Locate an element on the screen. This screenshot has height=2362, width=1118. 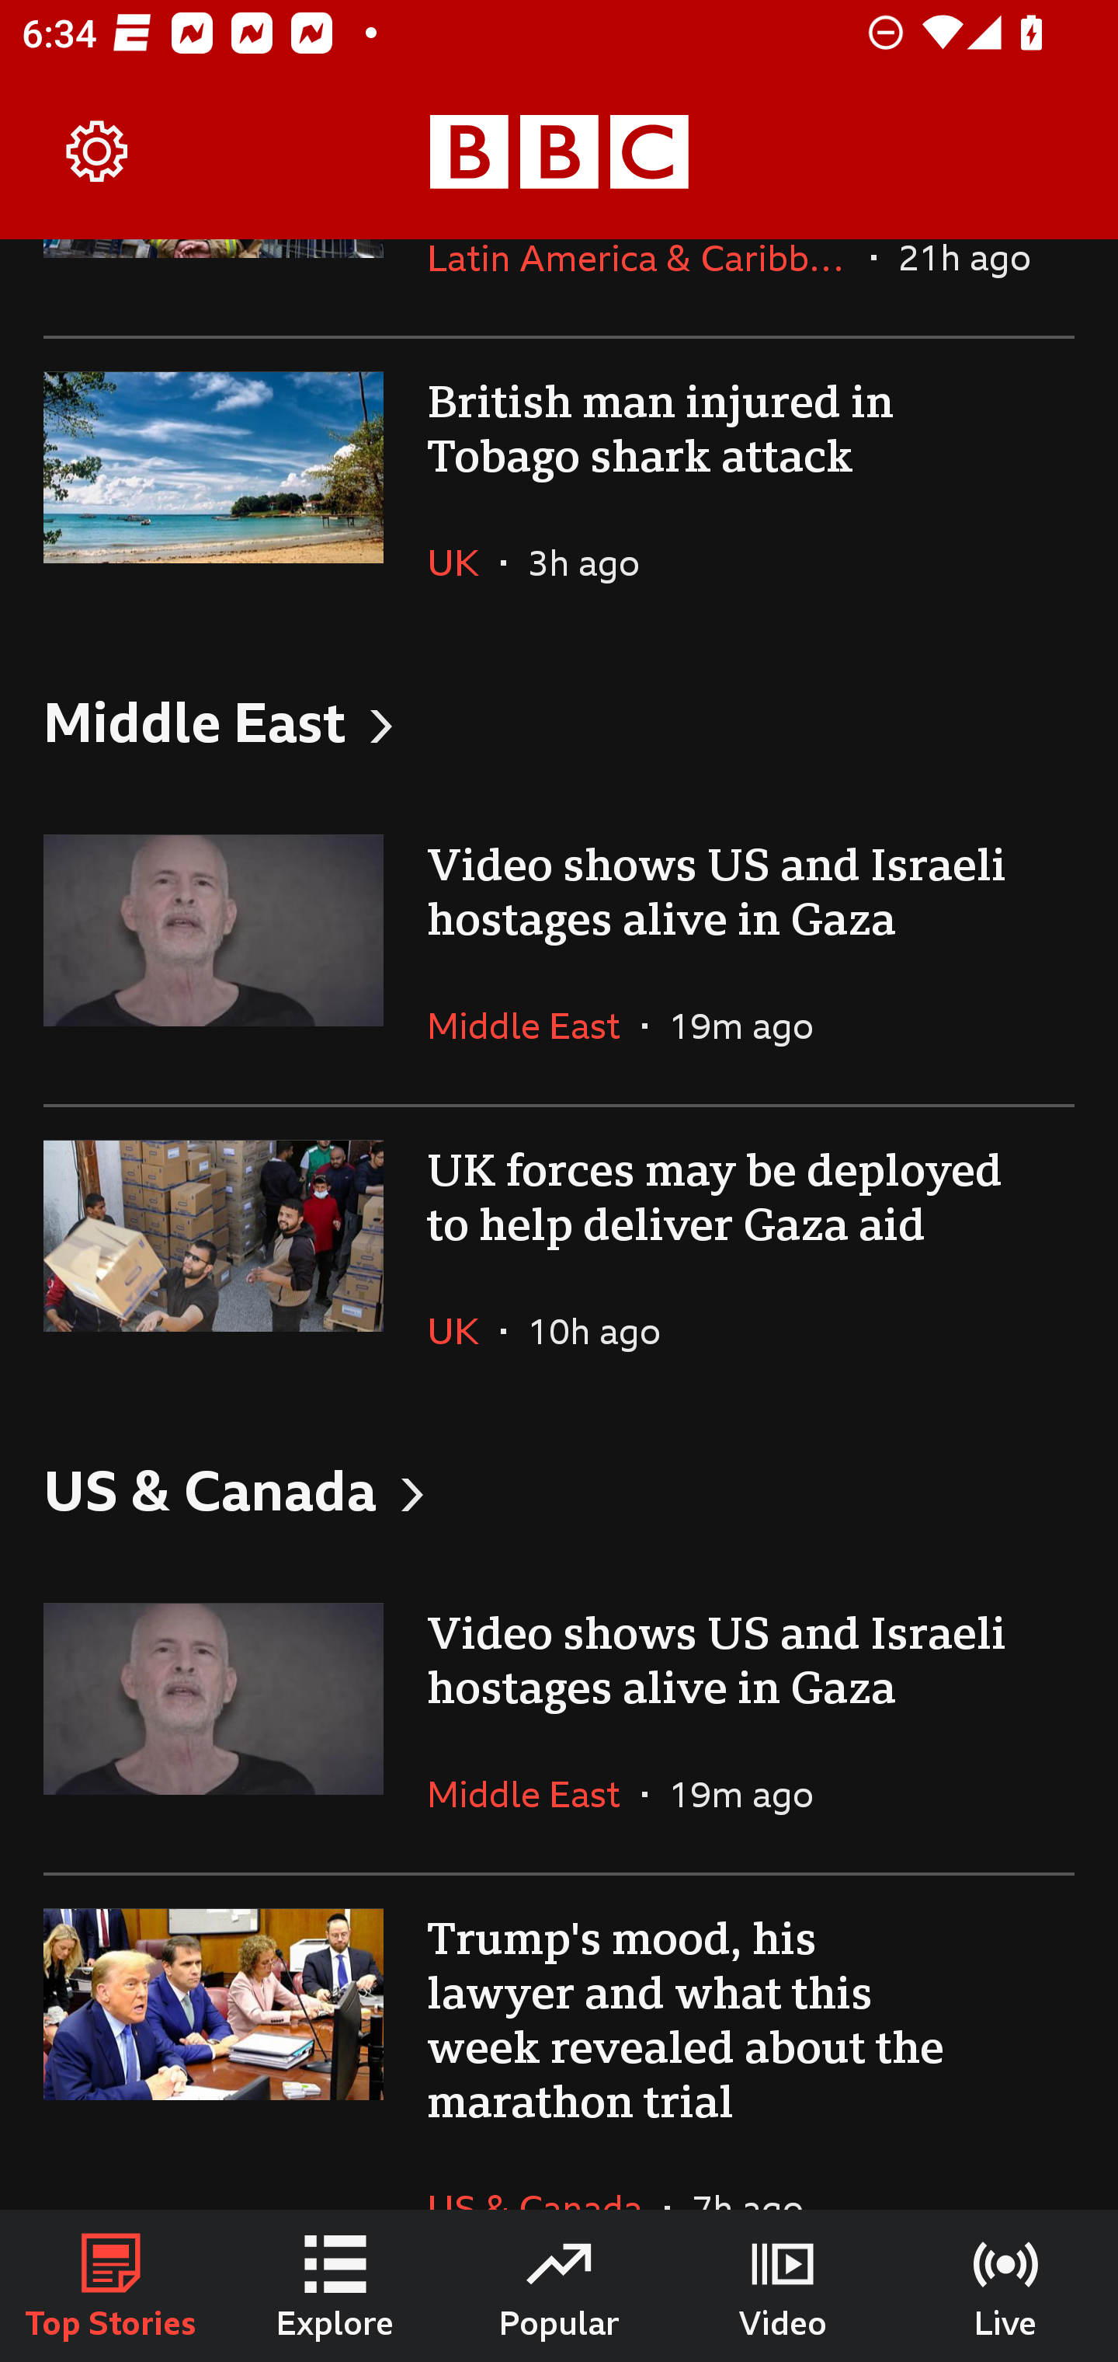
Live is located at coordinates (1006, 2286).